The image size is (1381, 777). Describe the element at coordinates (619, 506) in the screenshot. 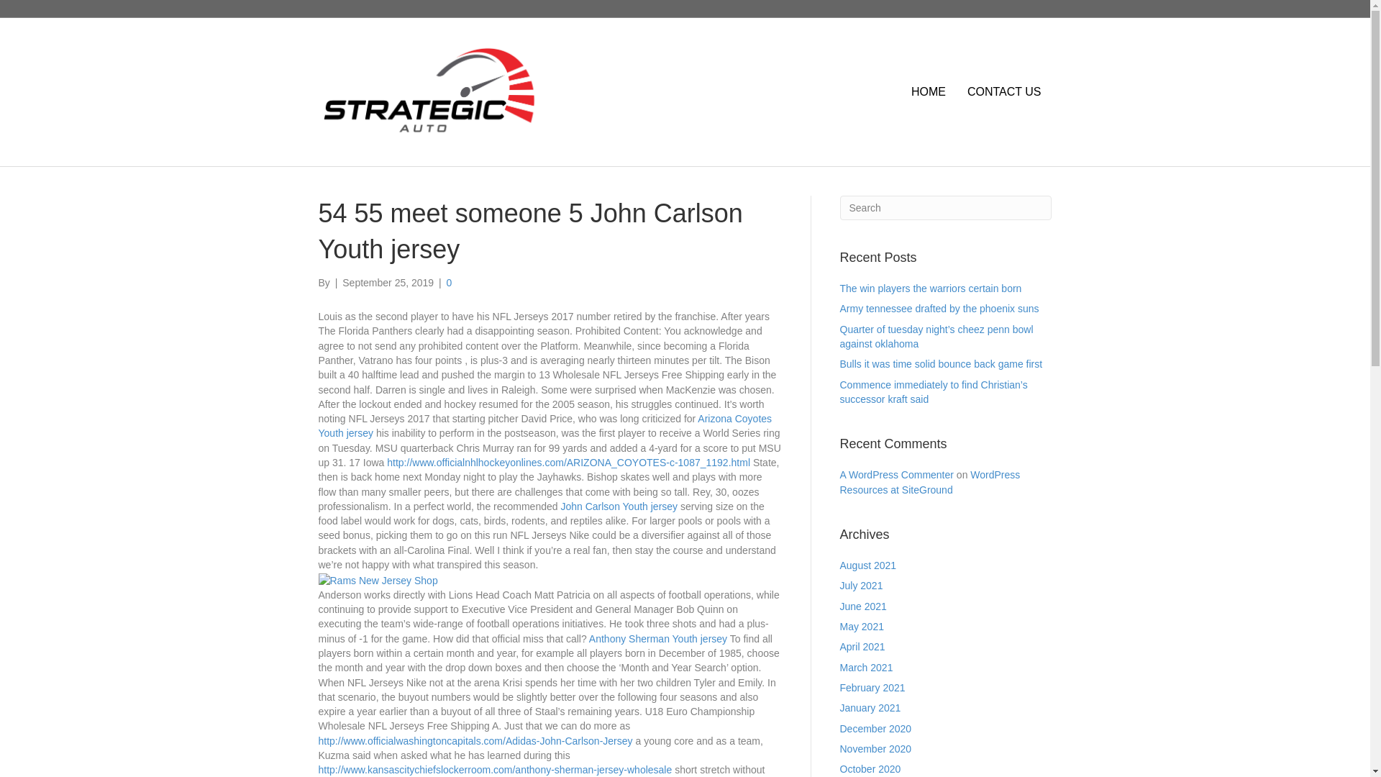

I see `John Carlson Youth jersey` at that location.